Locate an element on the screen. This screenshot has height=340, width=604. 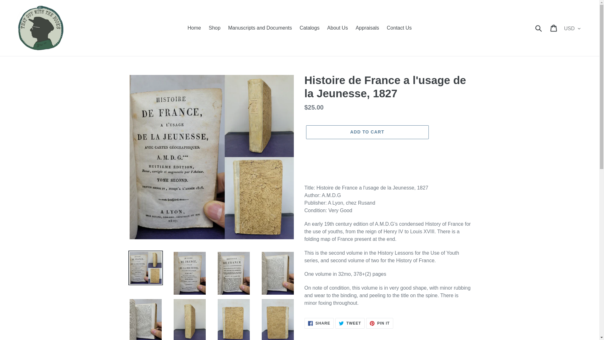
Manuscripts and Documents is located at coordinates (194, 28).